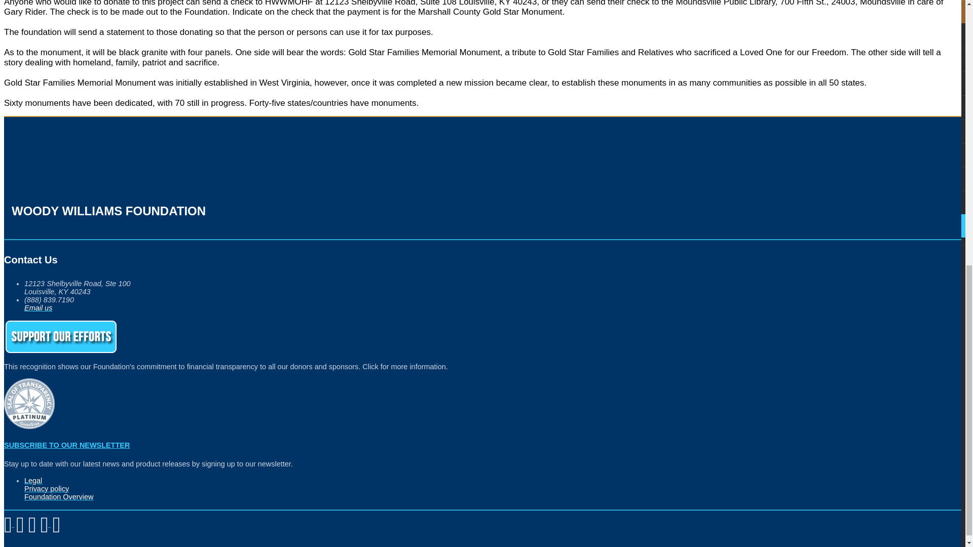 This screenshot has height=547, width=973. I want to click on Email us, so click(39, 308).